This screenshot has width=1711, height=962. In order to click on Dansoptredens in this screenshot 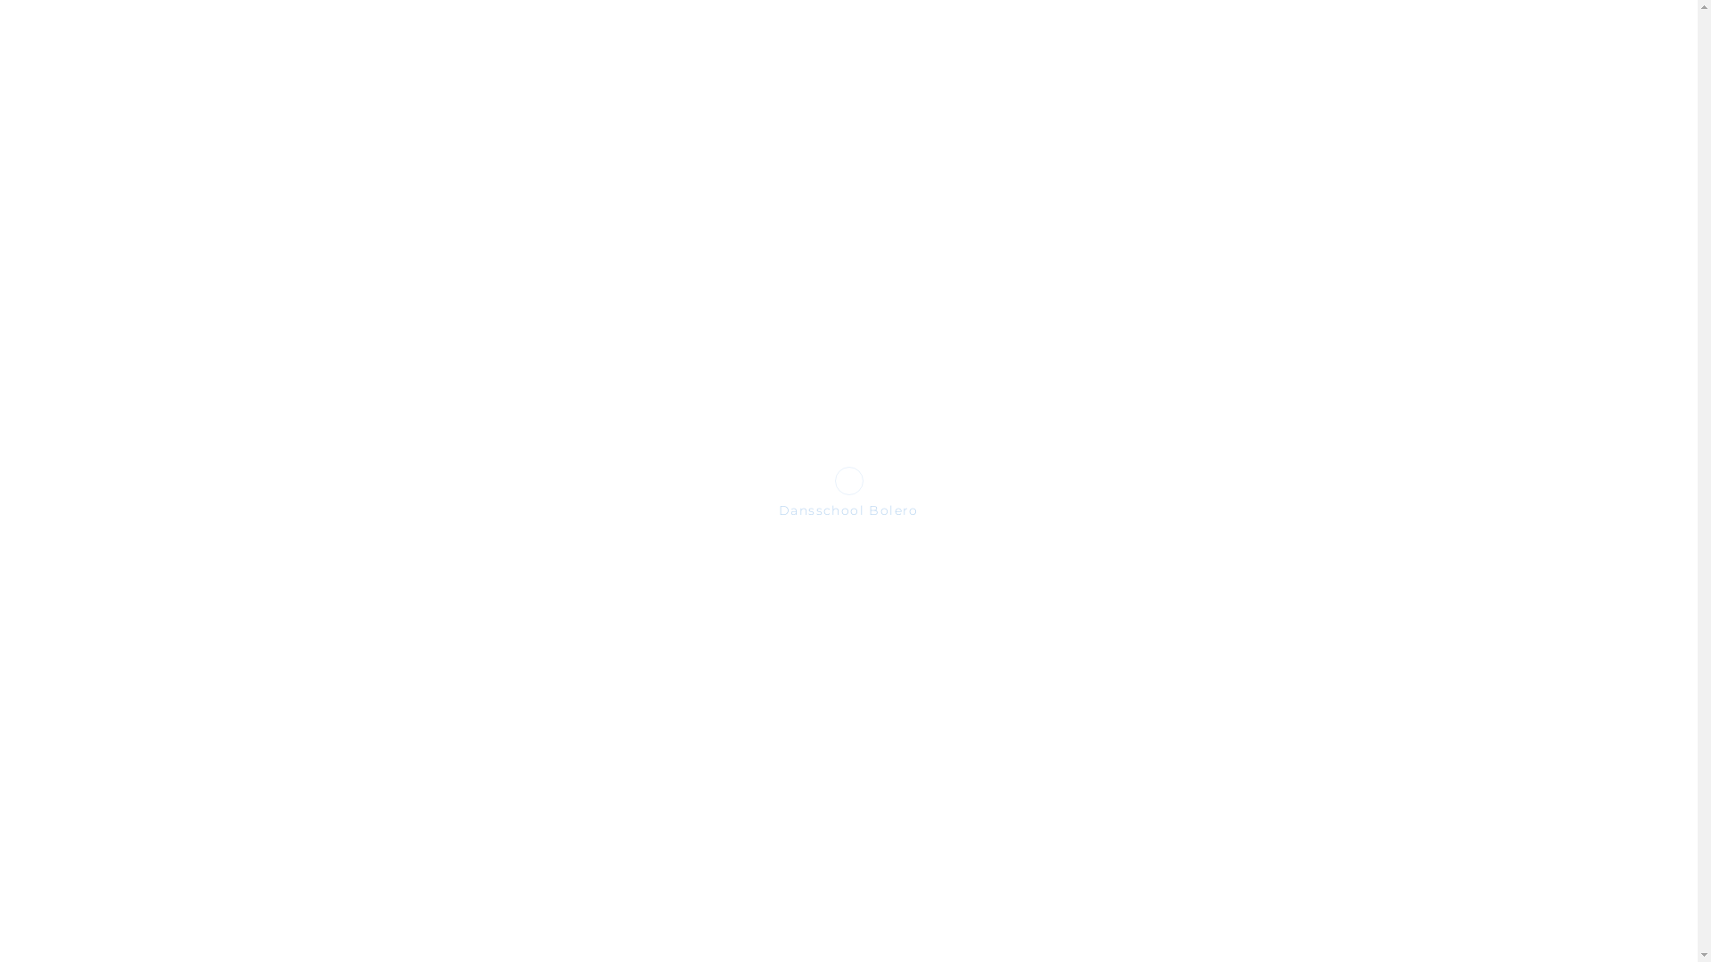, I will do `click(107, 678)`.